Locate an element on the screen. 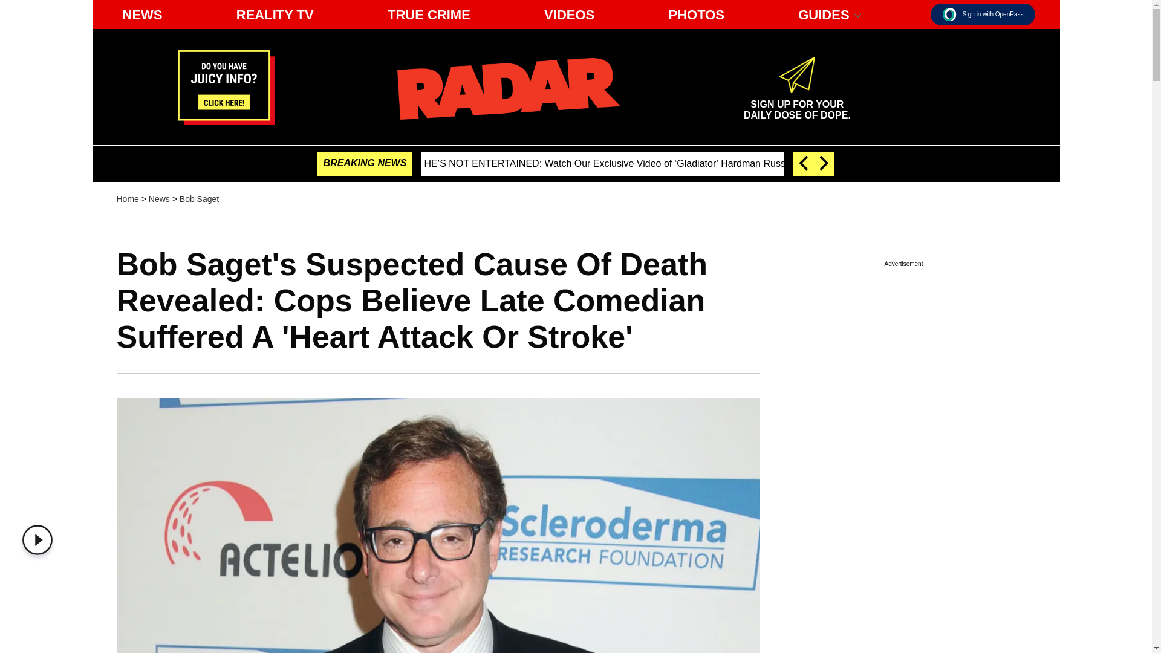  Sign in with OpenPass is located at coordinates (142, 15).